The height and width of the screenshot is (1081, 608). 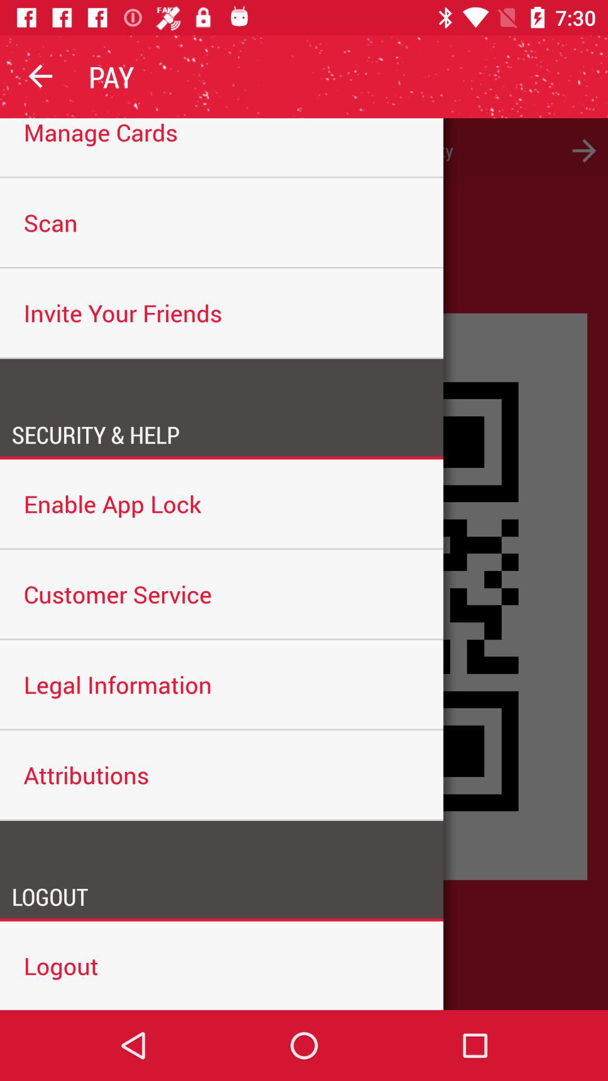 I want to click on jump until the please add a icon, so click(x=304, y=151).